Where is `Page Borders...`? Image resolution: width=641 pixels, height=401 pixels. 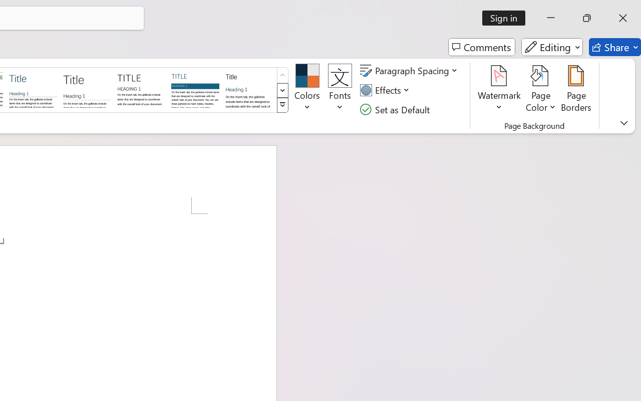 Page Borders... is located at coordinates (576, 90).